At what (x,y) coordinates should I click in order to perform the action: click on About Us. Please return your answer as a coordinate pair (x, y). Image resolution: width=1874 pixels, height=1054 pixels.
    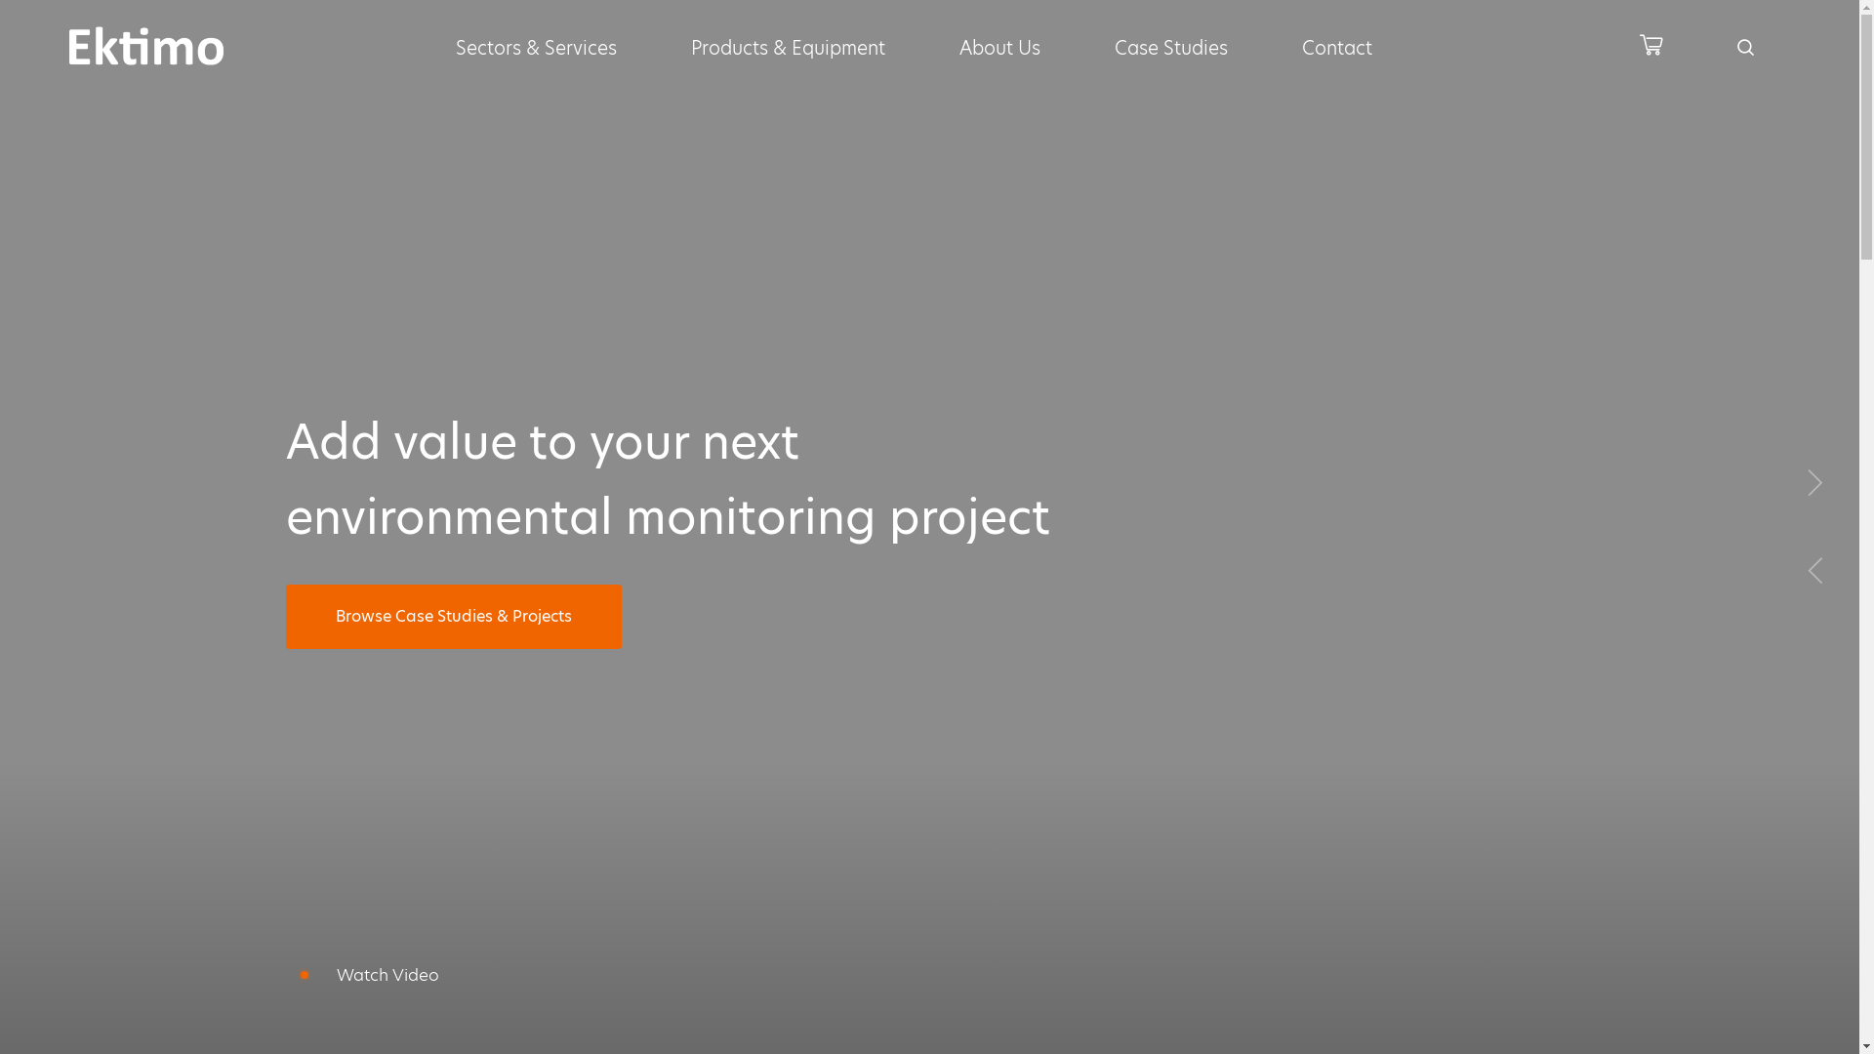
    Looking at the image, I should click on (999, 49).